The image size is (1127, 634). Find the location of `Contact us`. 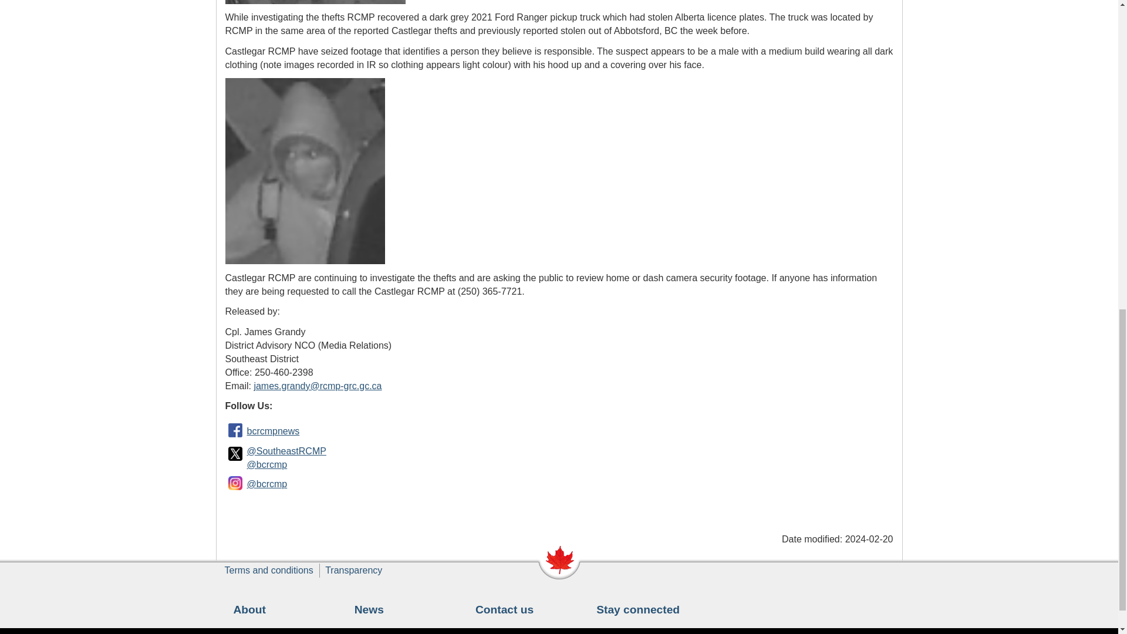

Contact us is located at coordinates (504, 609).